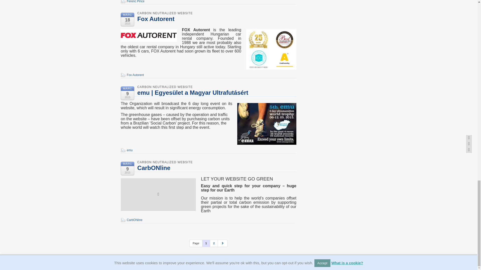  I want to click on 7 grams of CO2, so click(136, 44).